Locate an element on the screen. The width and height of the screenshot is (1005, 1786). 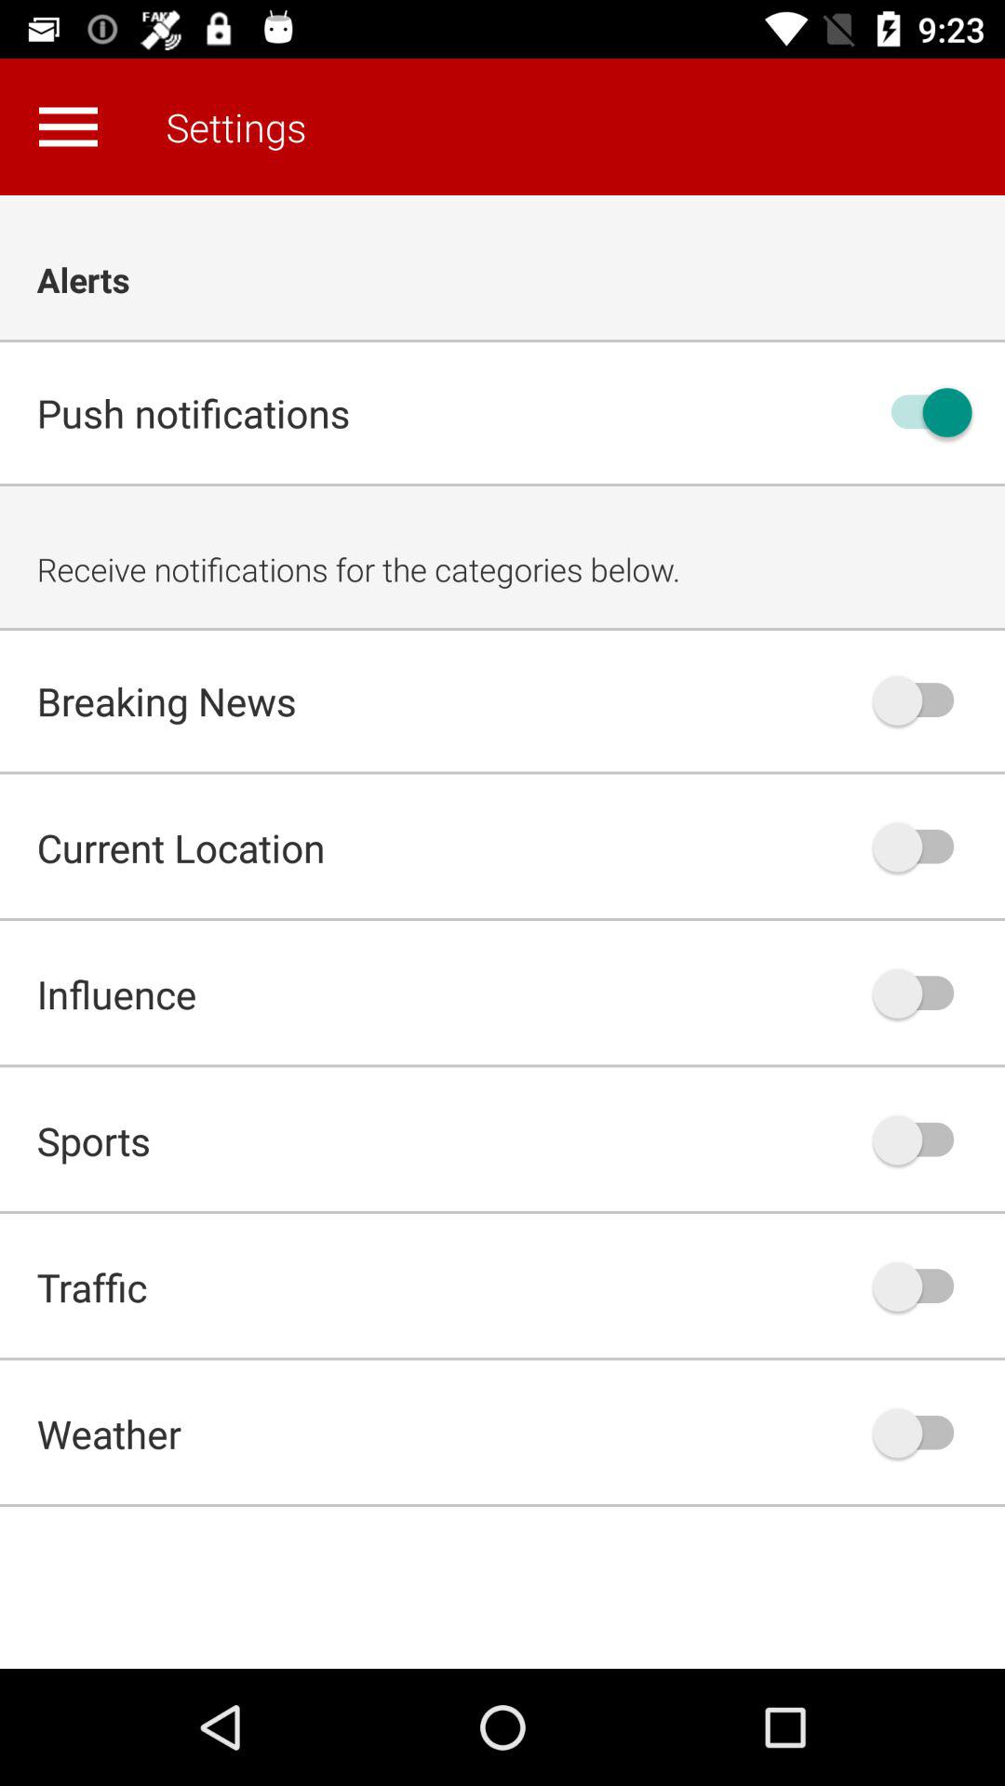
activate is located at coordinates (922, 700).